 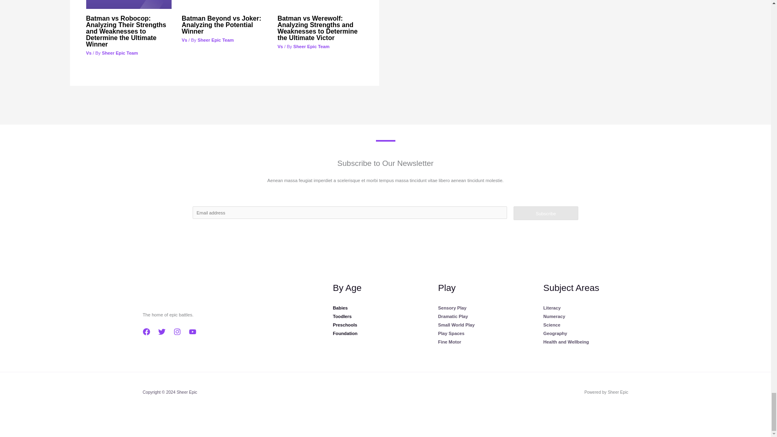 I want to click on Sheer Epic Team, so click(x=120, y=53).